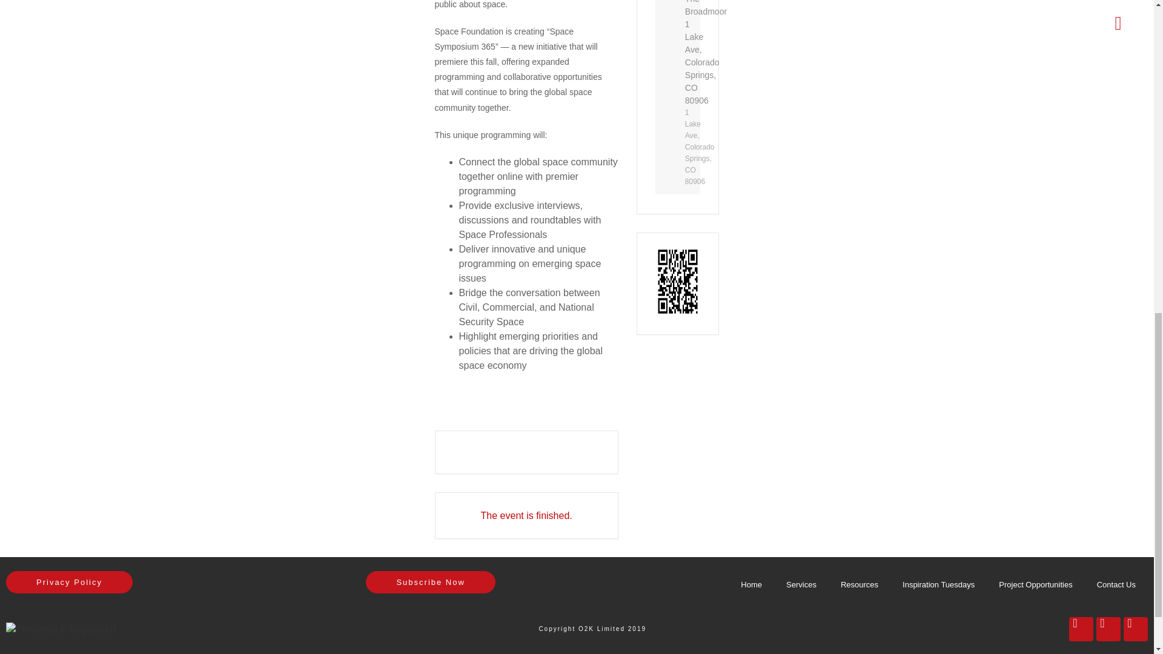 Image resolution: width=1163 pixels, height=654 pixels. I want to click on Privacy Policy, so click(69, 581).